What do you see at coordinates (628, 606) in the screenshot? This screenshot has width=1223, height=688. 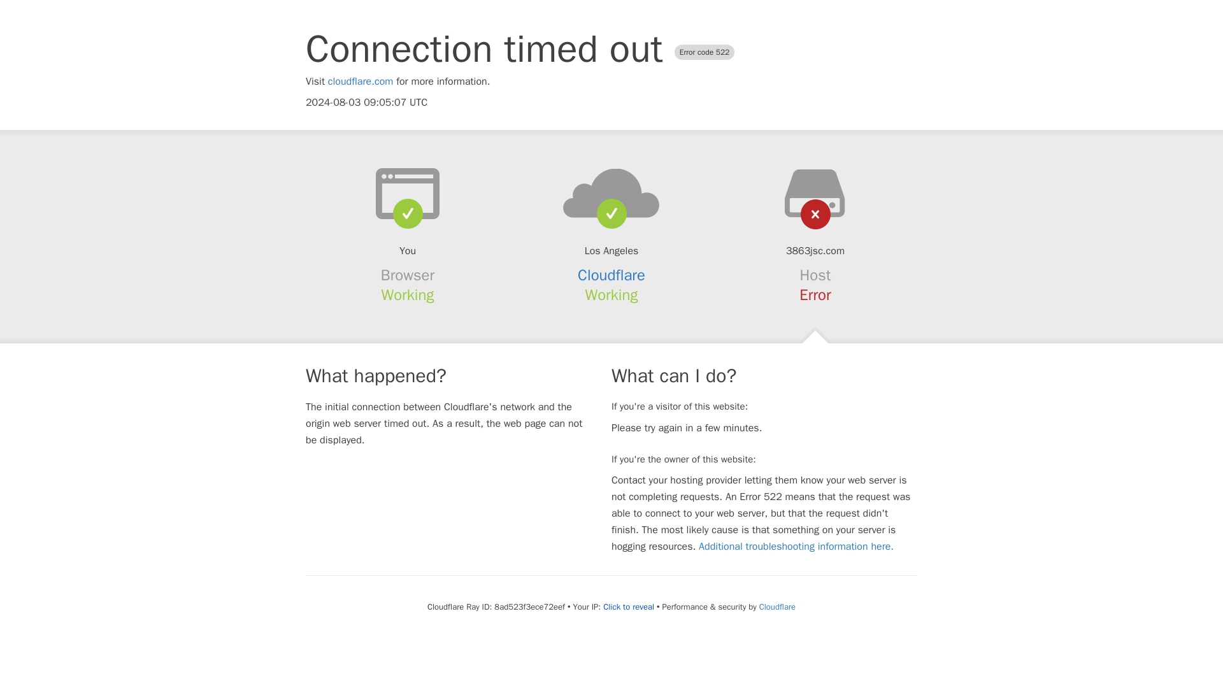 I see `Click to reveal` at bounding box center [628, 606].